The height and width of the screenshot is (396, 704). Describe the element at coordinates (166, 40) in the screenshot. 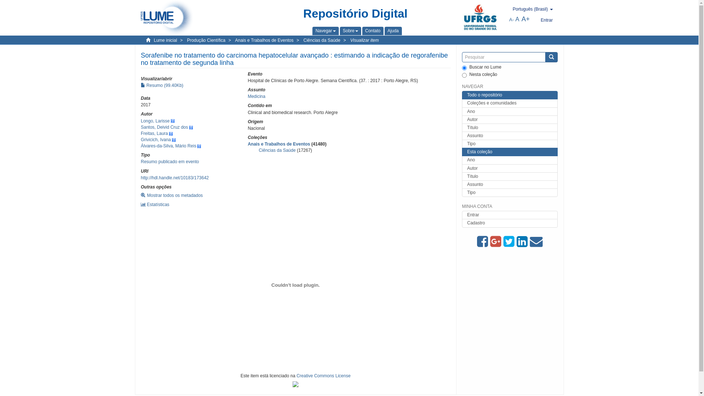

I see `Lume inicial` at that location.